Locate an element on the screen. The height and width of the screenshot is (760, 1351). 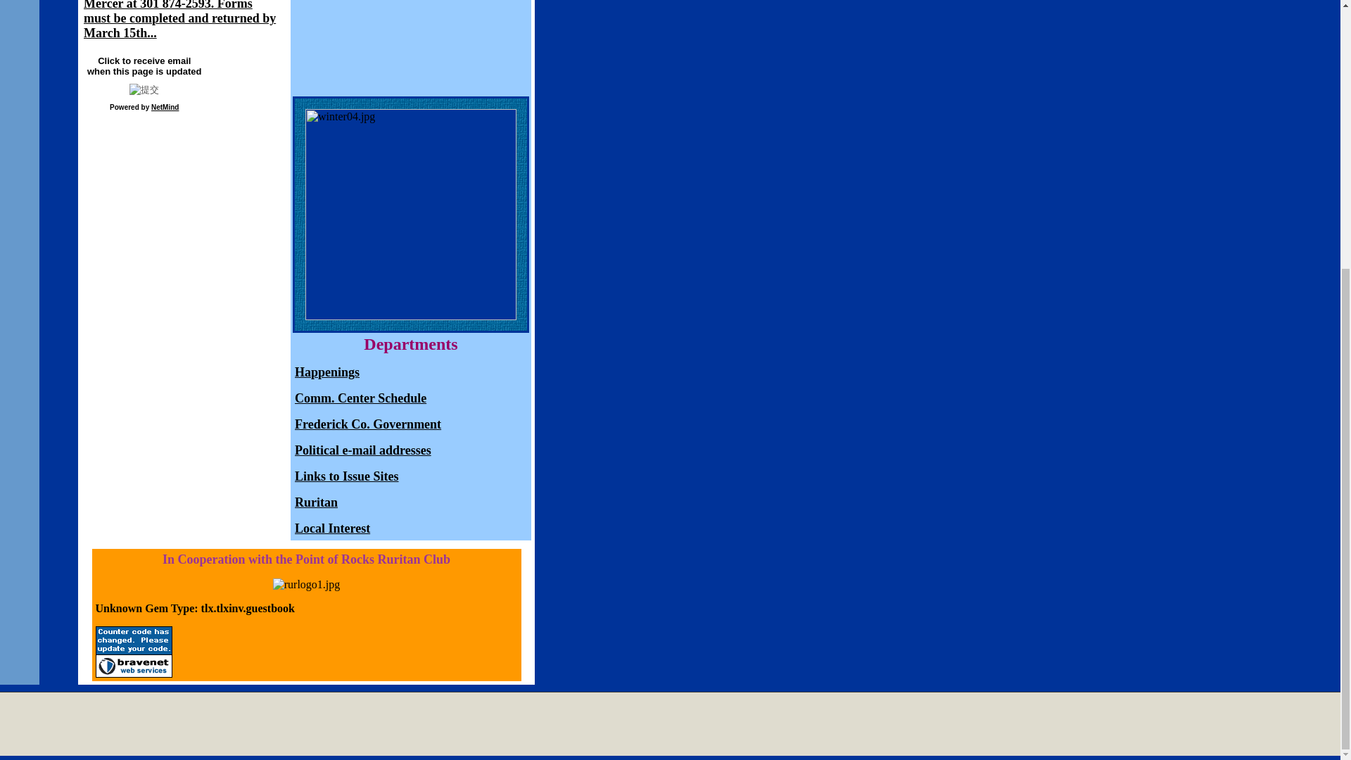
Happenings is located at coordinates (326, 372).